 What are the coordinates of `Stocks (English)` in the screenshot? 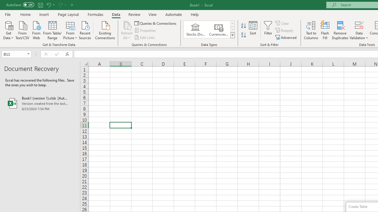 It's located at (195, 29).